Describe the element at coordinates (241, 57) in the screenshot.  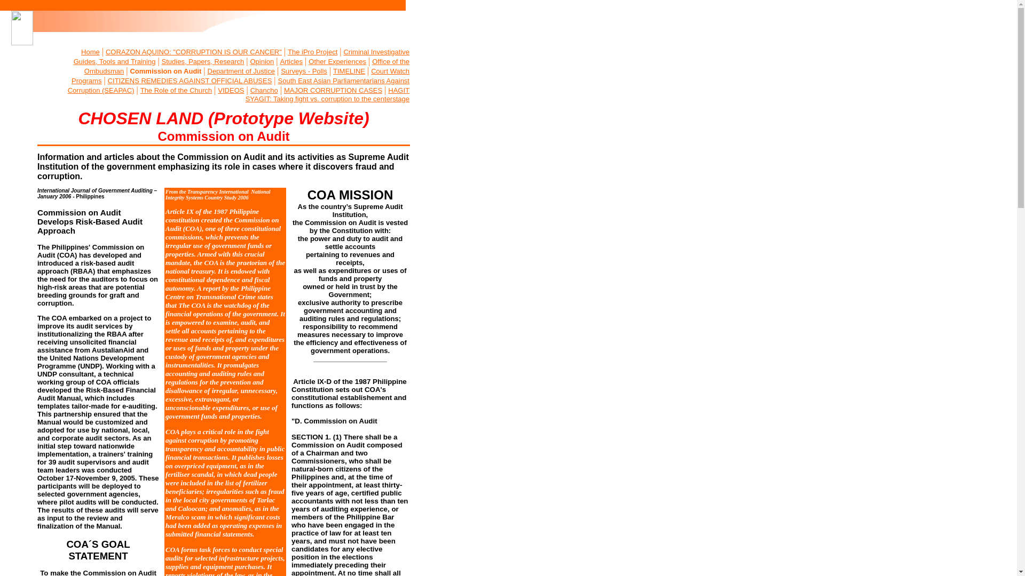
I see `Criminal Investigative Guides, Tools and Training` at that location.